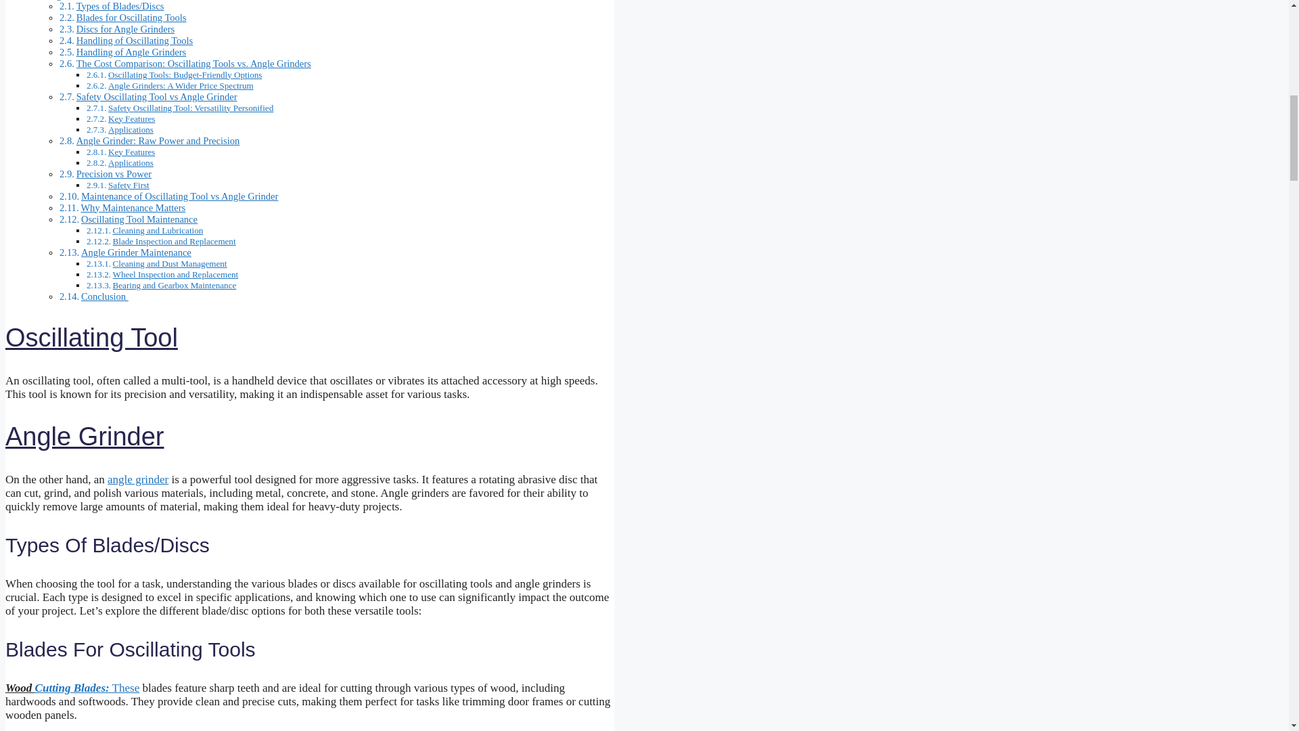 The height and width of the screenshot is (731, 1299). What do you see at coordinates (131, 51) in the screenshot?
I see `Handling of Angle Grinders` at bounding box center [131, 51].